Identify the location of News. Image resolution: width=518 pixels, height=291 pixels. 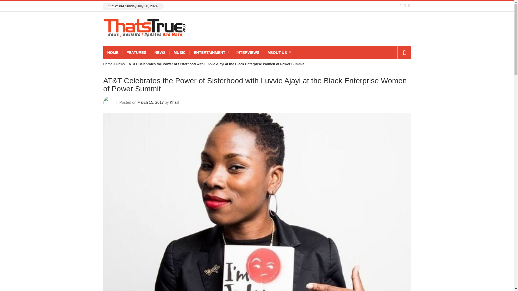
(120, 64).